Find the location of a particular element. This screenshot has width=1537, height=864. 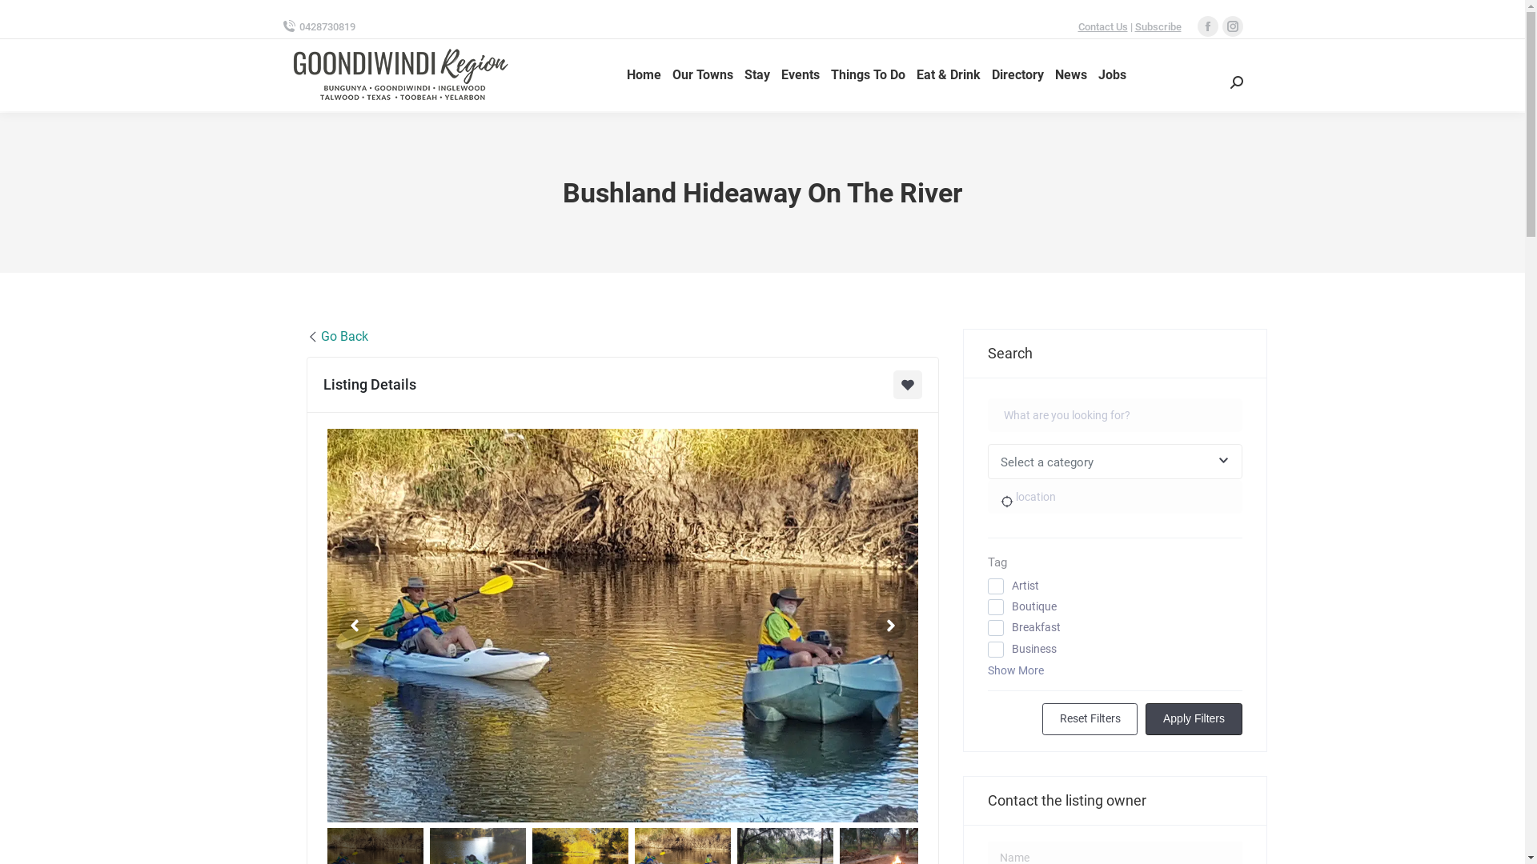

Stay is located at coordinates (757, 75).